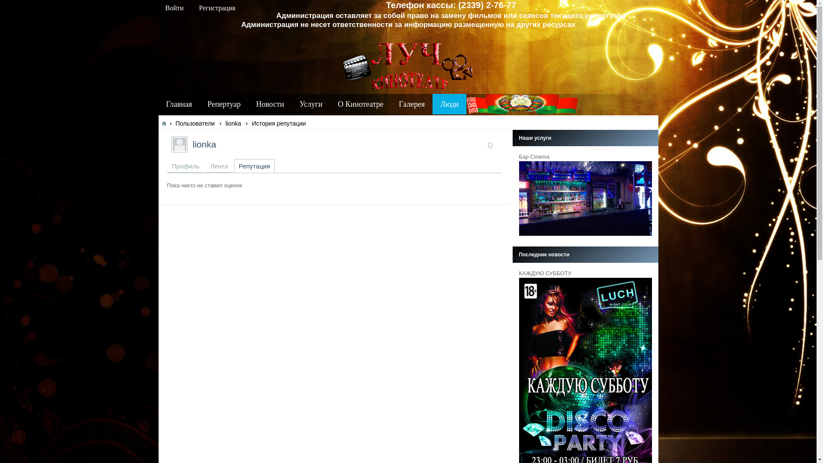 The image size is (823, 463). Describe the element at coordinates (204, 144) in the screenshot. I see `lionka` at that location.